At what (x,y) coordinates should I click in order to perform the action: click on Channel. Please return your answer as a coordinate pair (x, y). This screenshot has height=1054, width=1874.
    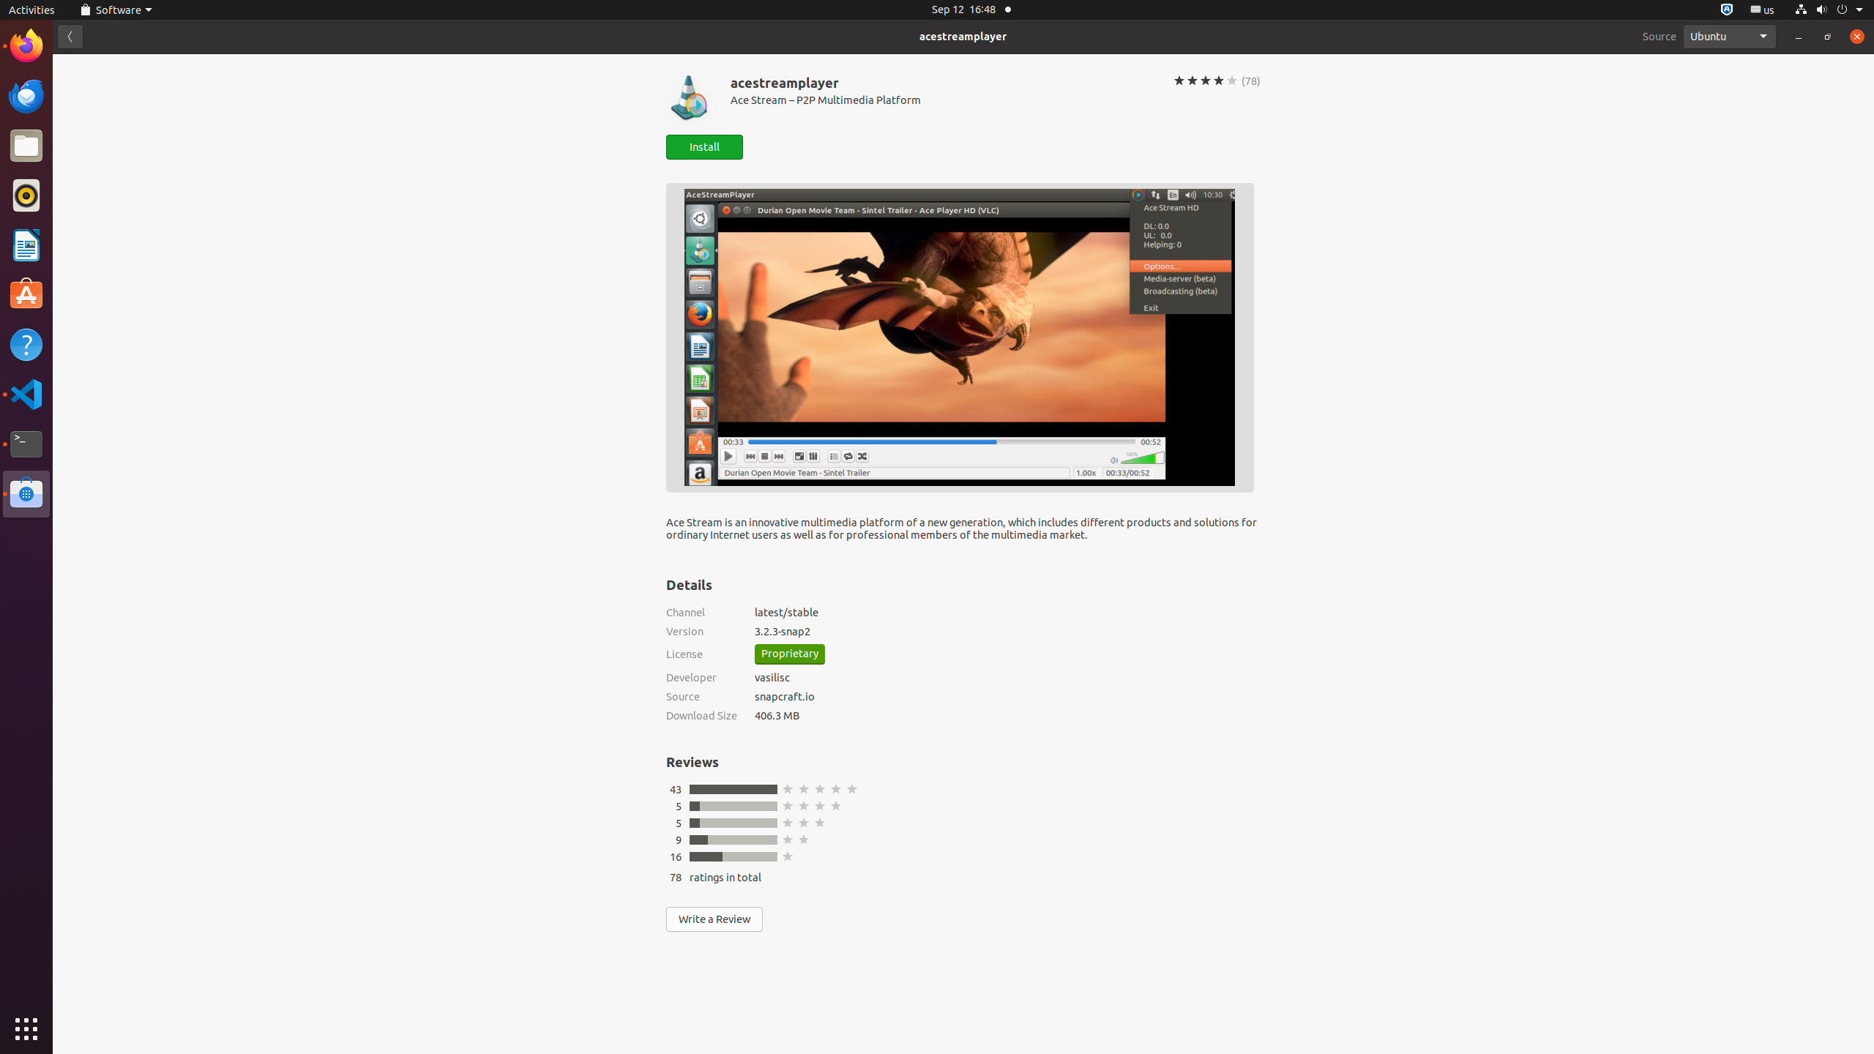
    Looking at the image, I should click on (701, 612).